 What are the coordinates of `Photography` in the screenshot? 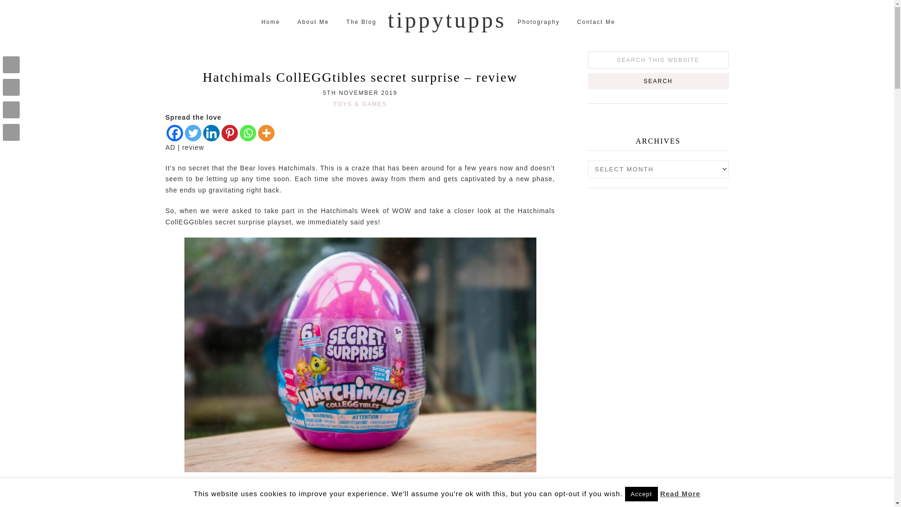 It's located at (539, 22).